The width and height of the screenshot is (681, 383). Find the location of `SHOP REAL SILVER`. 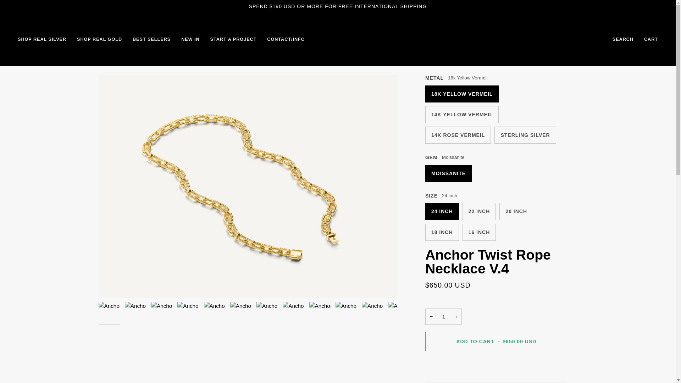

SHOP REAL SILVER is located at coordinates (44, 39).